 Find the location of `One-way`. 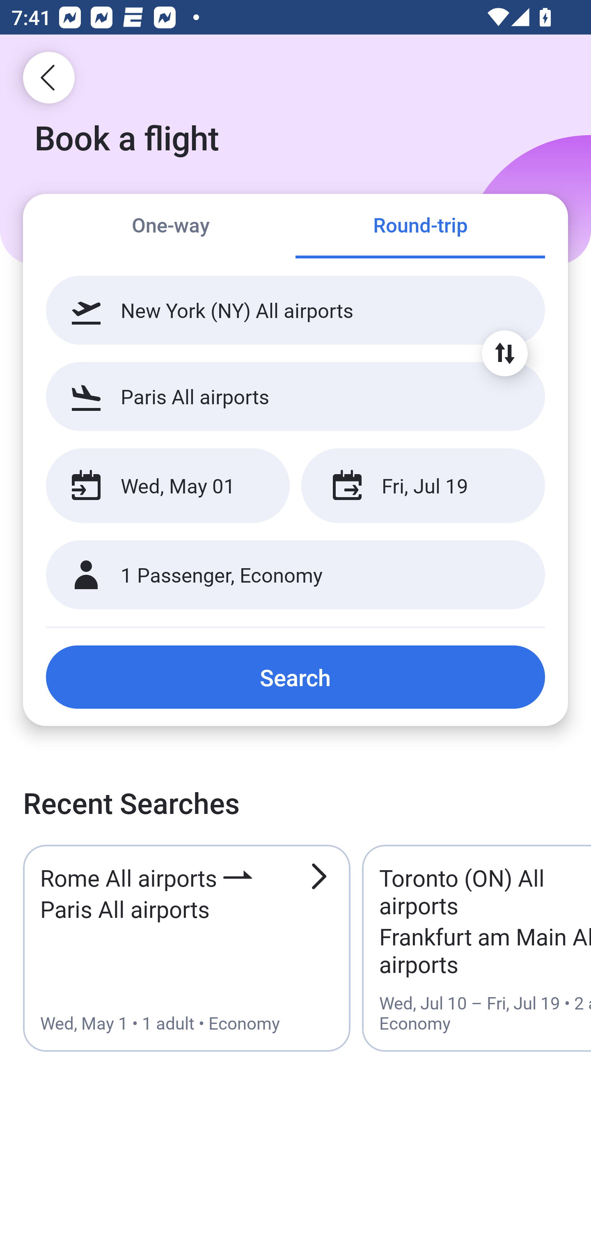

One-way is located at coordinates (171, 227).